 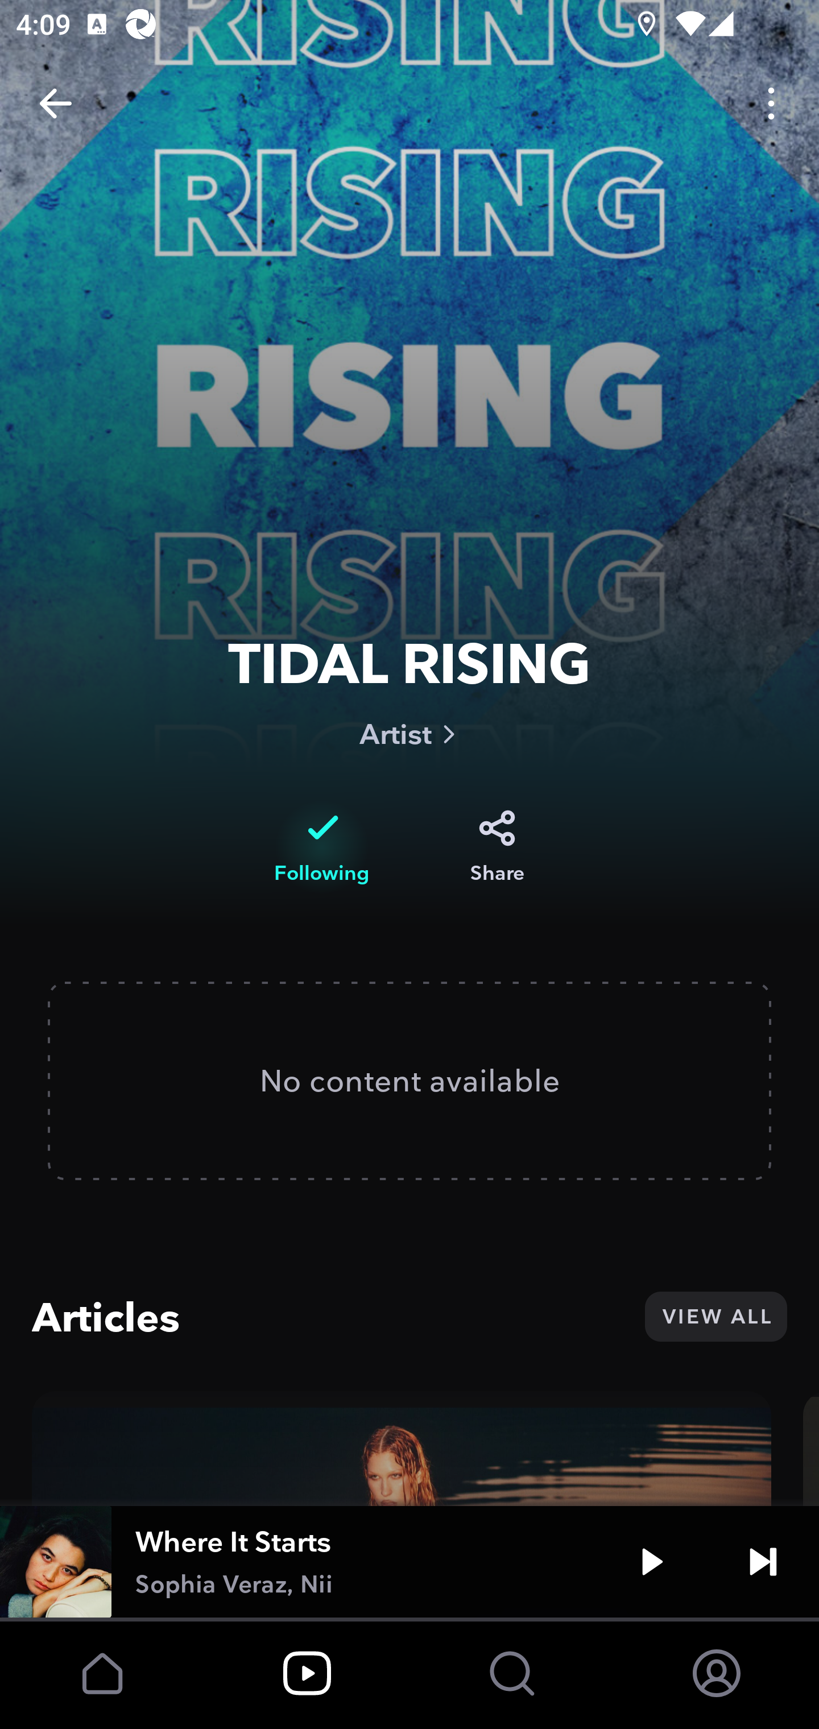 I want to click on Options, so click(x=771, y=104).